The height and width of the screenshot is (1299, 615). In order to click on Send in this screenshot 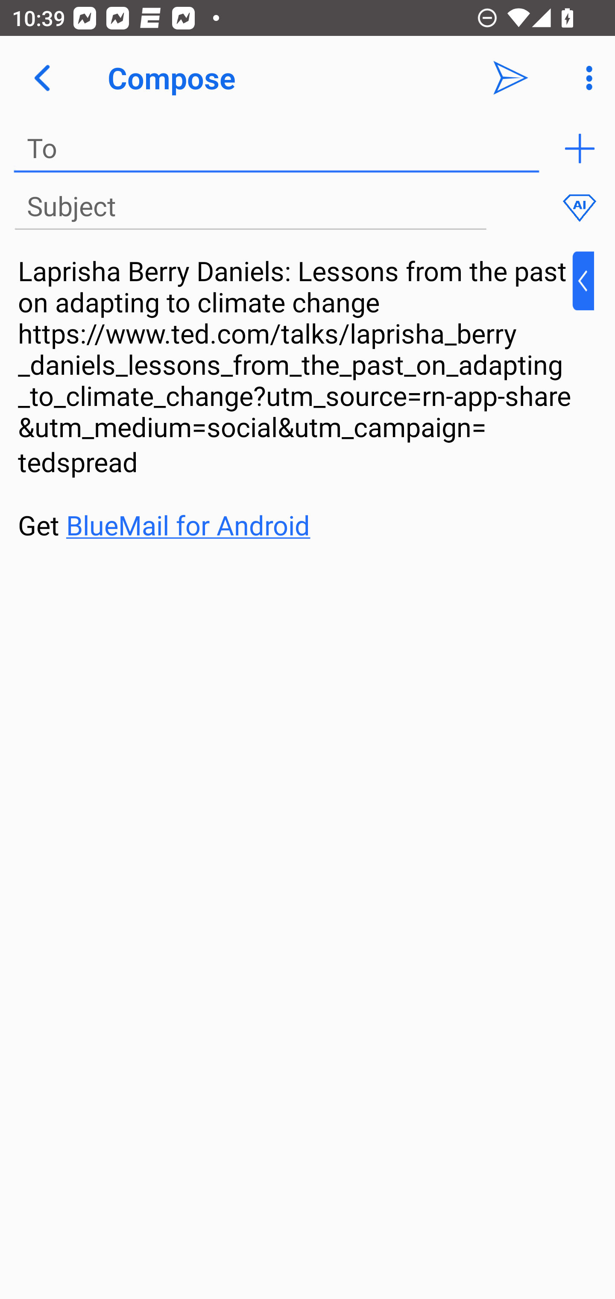, I will do `click(511, 78)`.